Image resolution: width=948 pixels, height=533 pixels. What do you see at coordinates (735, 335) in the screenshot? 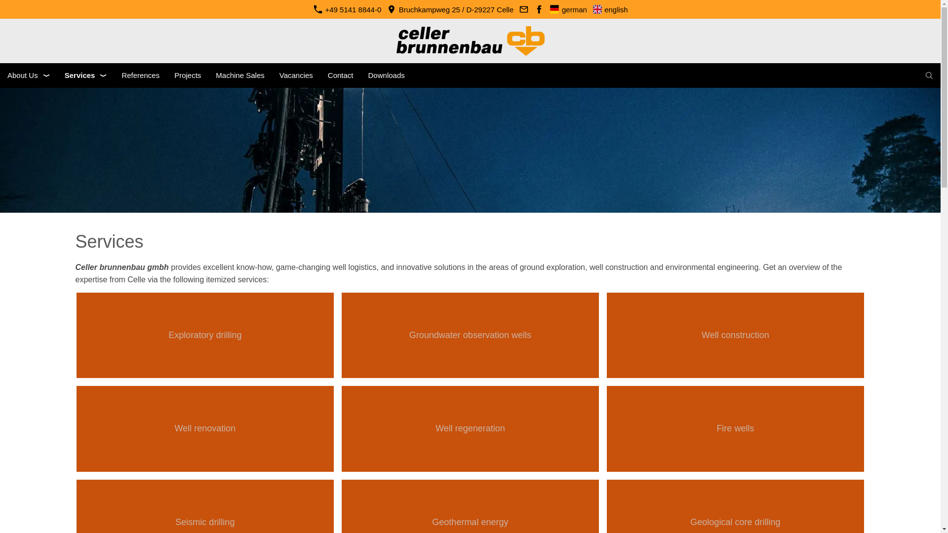
I see `Well construction` at bounding box center [735, 335].